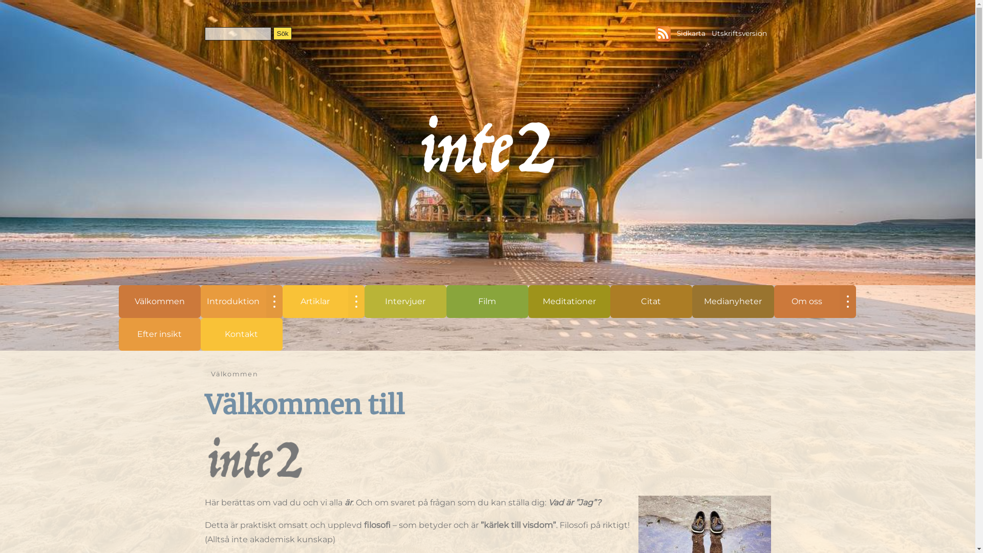  Describe the element at coordinates (807, 302) in the screenshot. I see `Om oss` at that location.